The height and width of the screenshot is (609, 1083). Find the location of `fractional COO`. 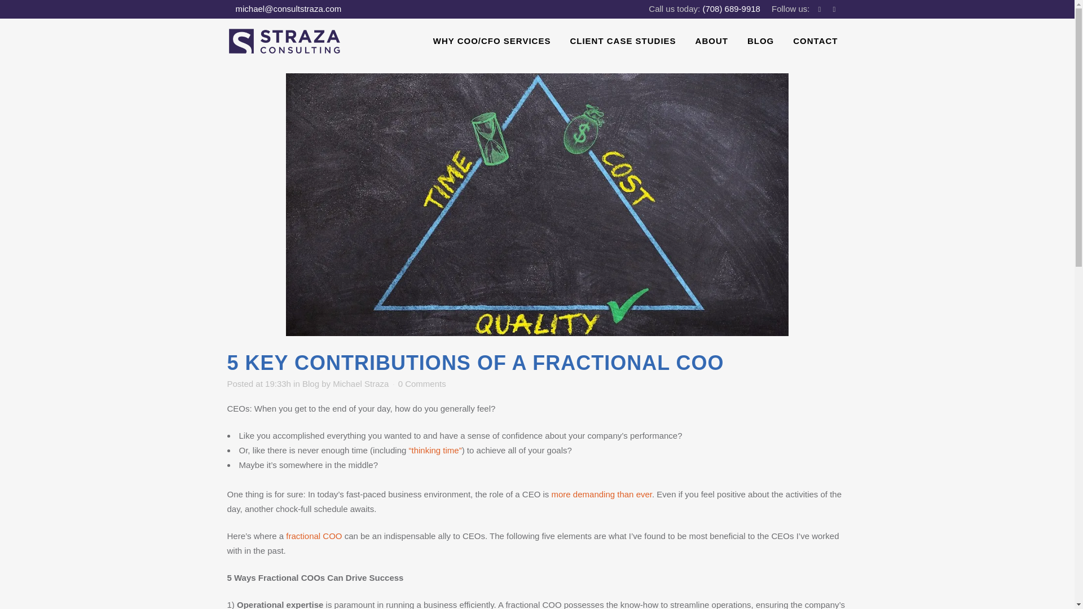

fractional COO is located at coordinates (314, 536).